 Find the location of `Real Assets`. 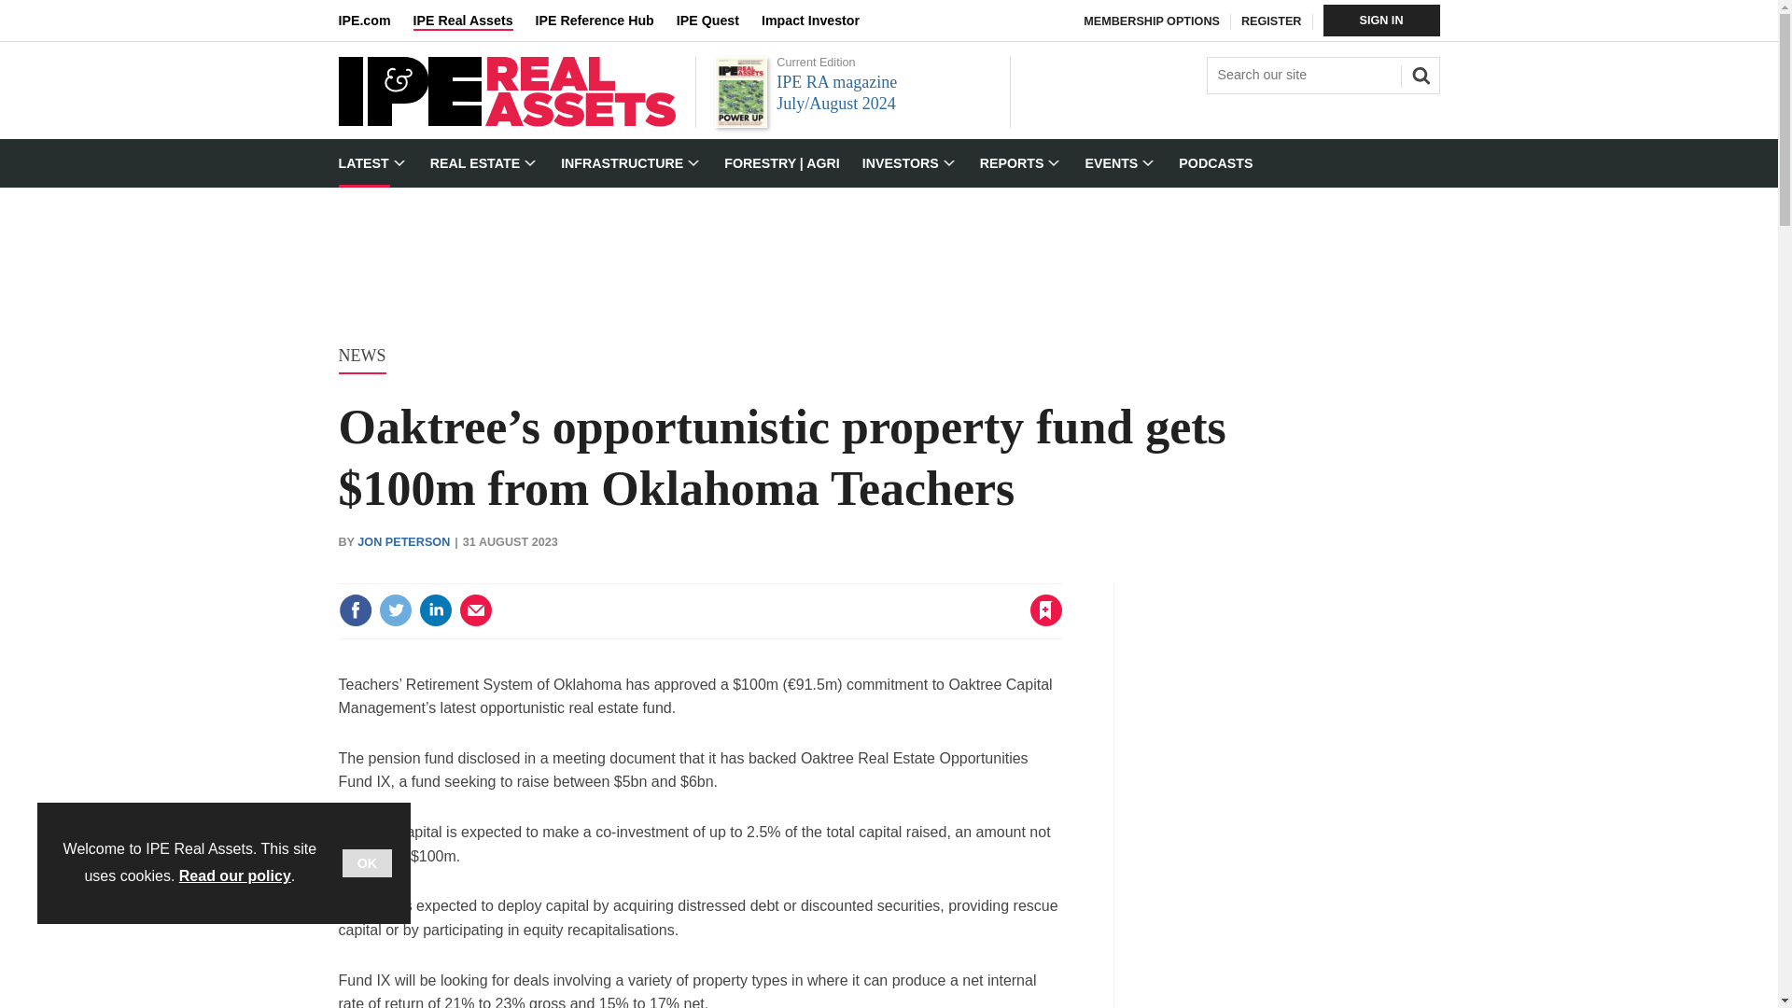

Real Assets is located at coordinates (506, 121).